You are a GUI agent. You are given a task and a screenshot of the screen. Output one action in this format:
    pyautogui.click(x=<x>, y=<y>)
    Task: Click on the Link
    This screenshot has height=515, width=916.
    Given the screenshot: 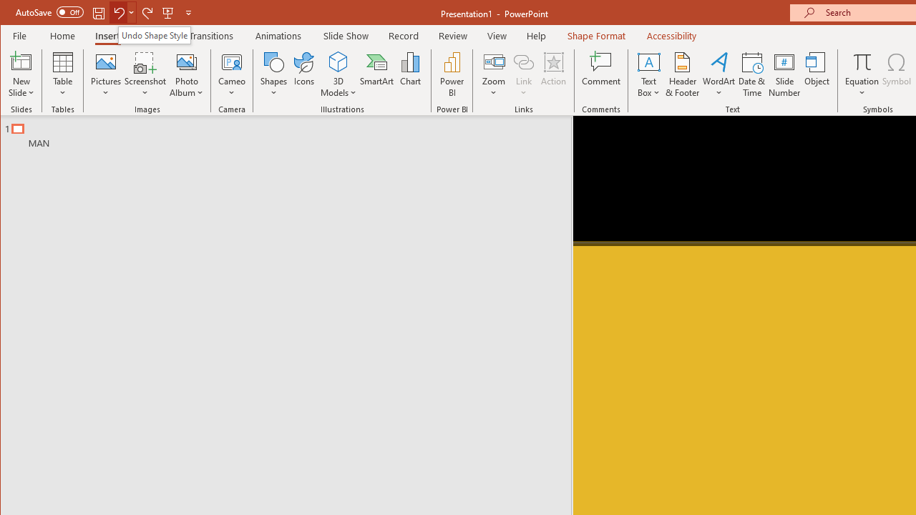 What is the action you would take?
    pyautogui.click(x=523, y=62)
    